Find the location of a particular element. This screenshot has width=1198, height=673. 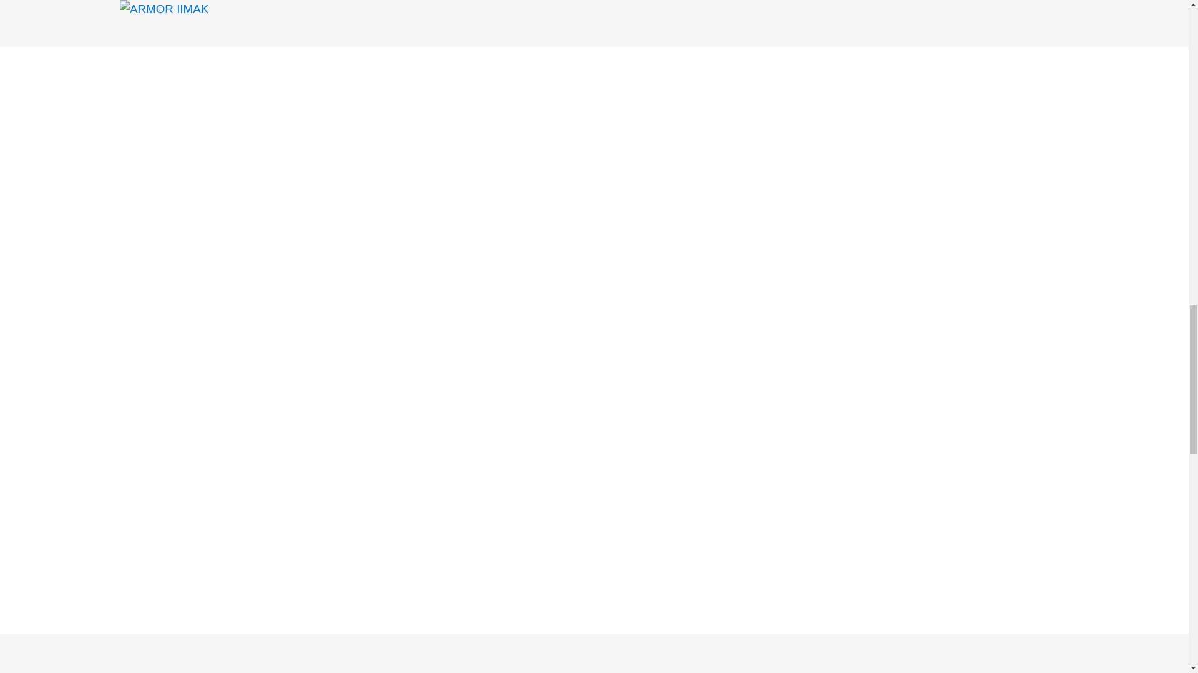

Why using thermal transfer technology for this application ? is located at coordinates (431, 130).